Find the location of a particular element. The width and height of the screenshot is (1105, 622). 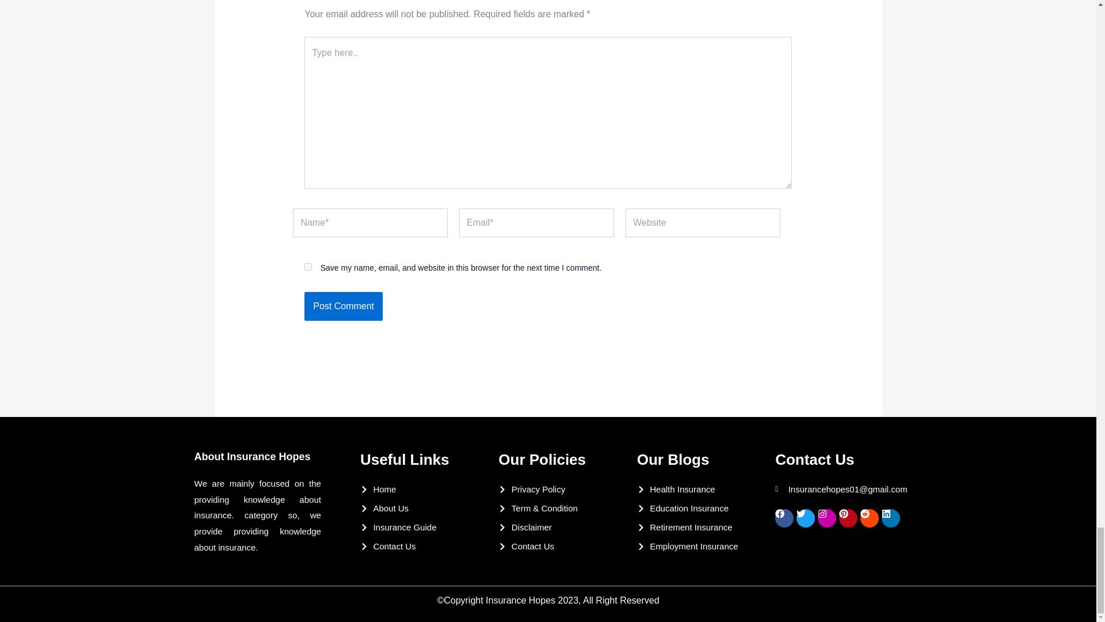

Facebook is located at coordinates (784, 518).